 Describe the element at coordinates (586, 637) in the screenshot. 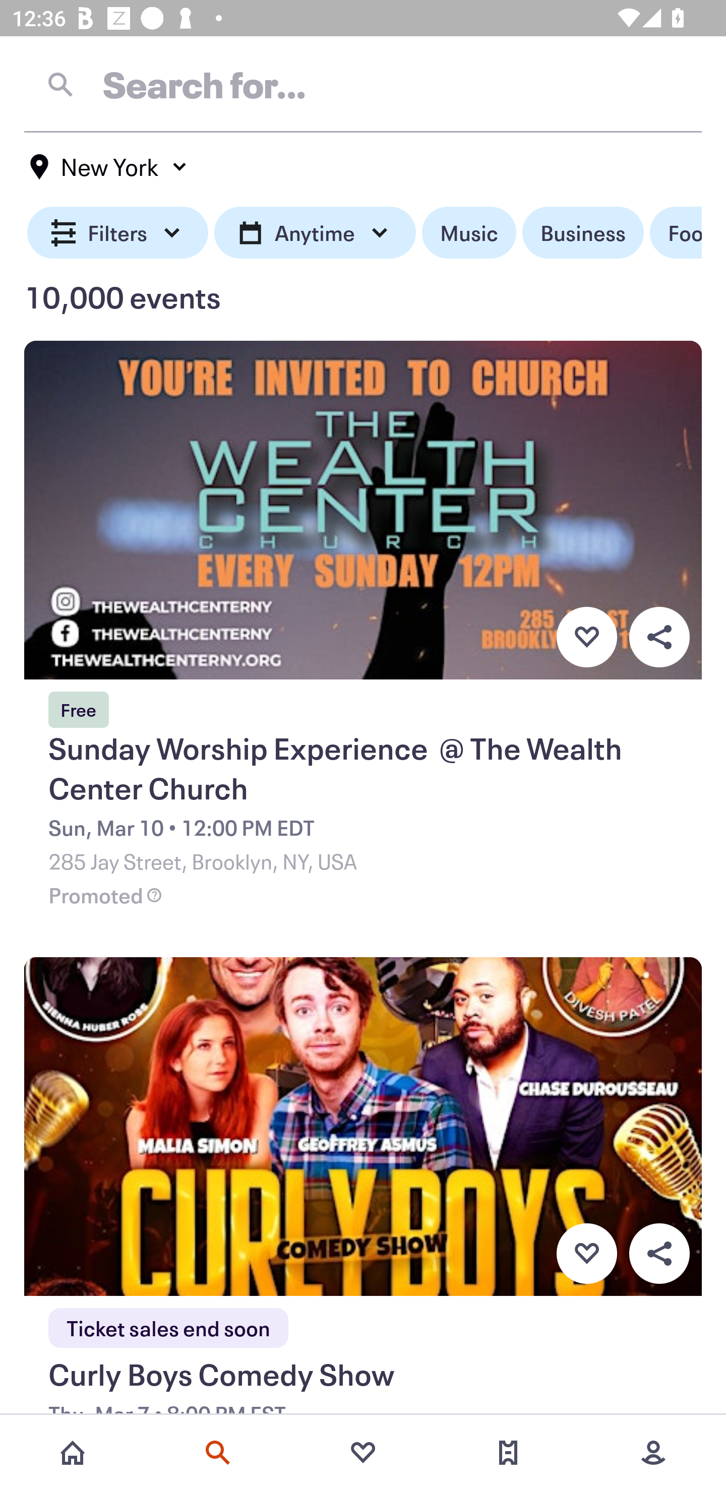

I see `Favorite button` at that location.